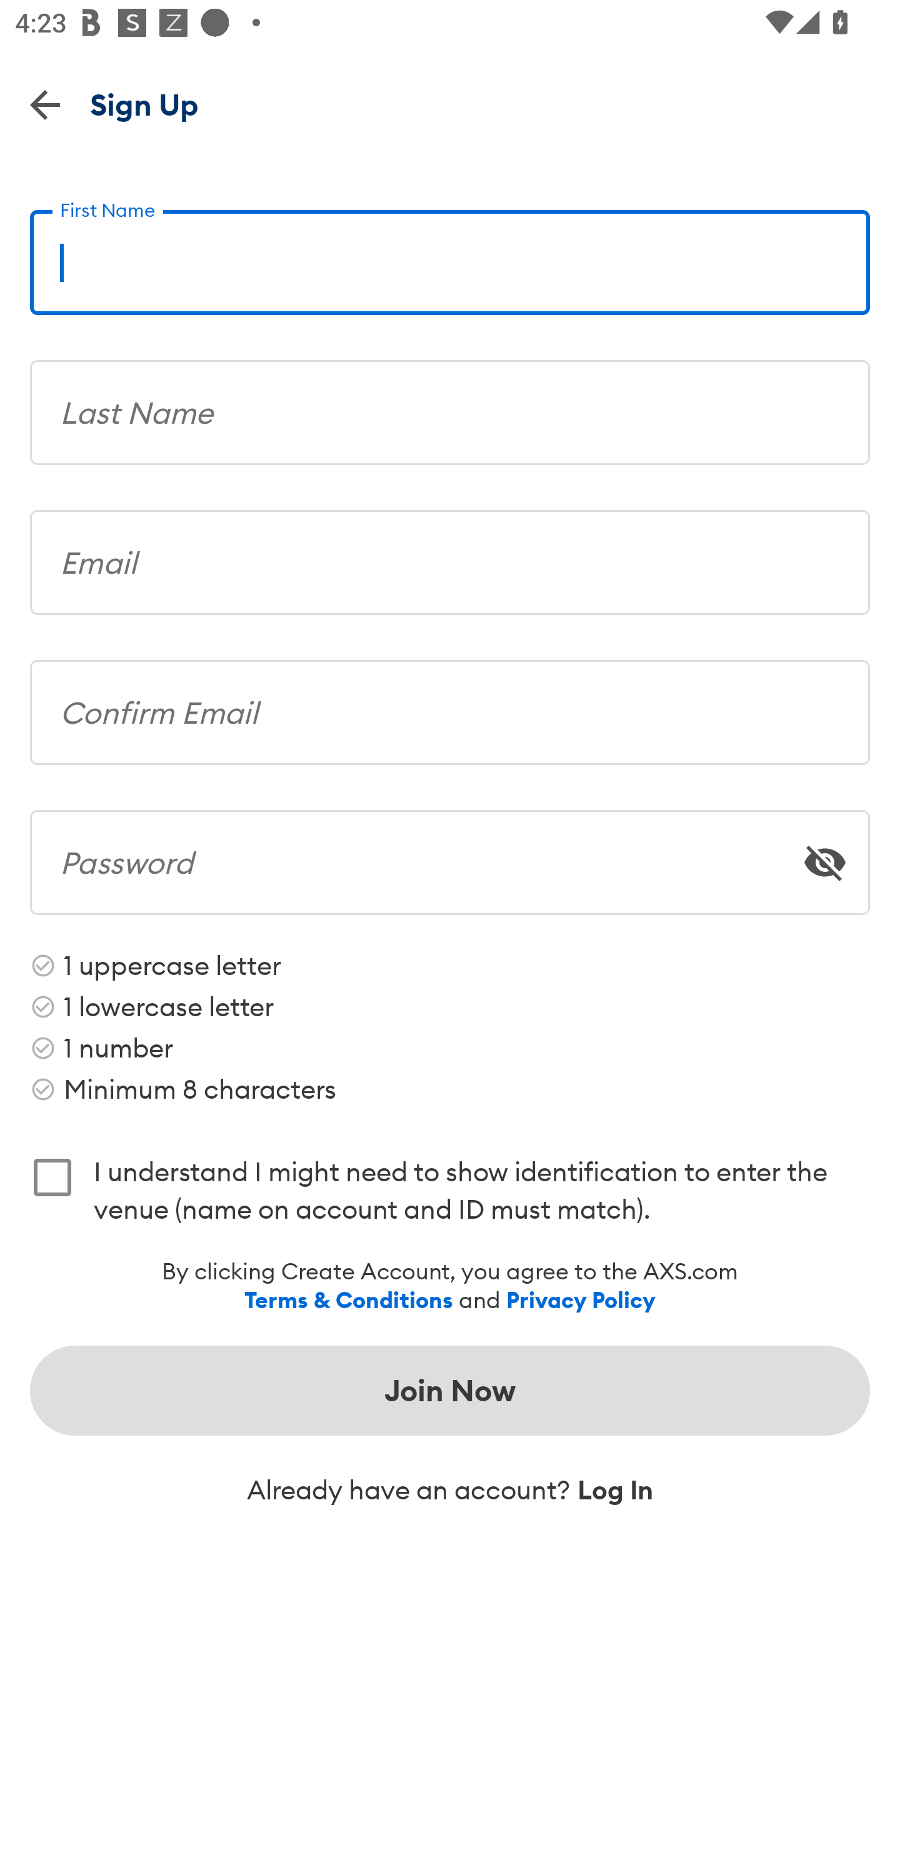 This screenshot has height=1850, width=900. What do you see at coordinates (615, 1490) in the screenshot?
I see `Log In` at bounding box center [615, 1490].